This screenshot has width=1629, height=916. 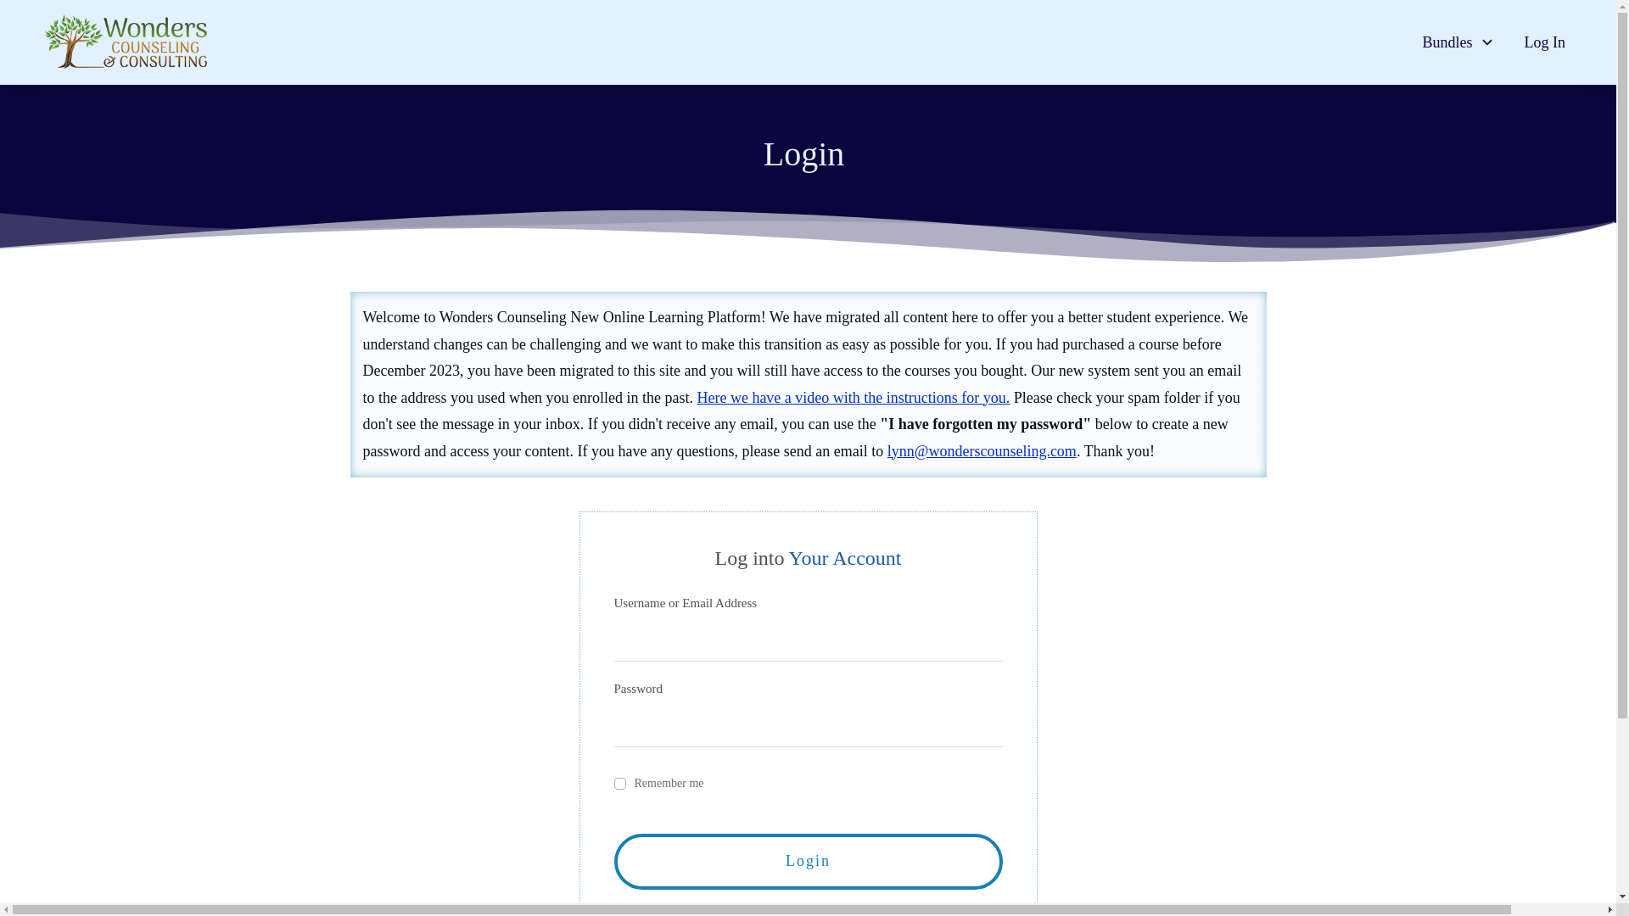 What do you see at coordinates (1544, 42) in the screenshot?
I see `Log In` at bounding box center [1544, 42].